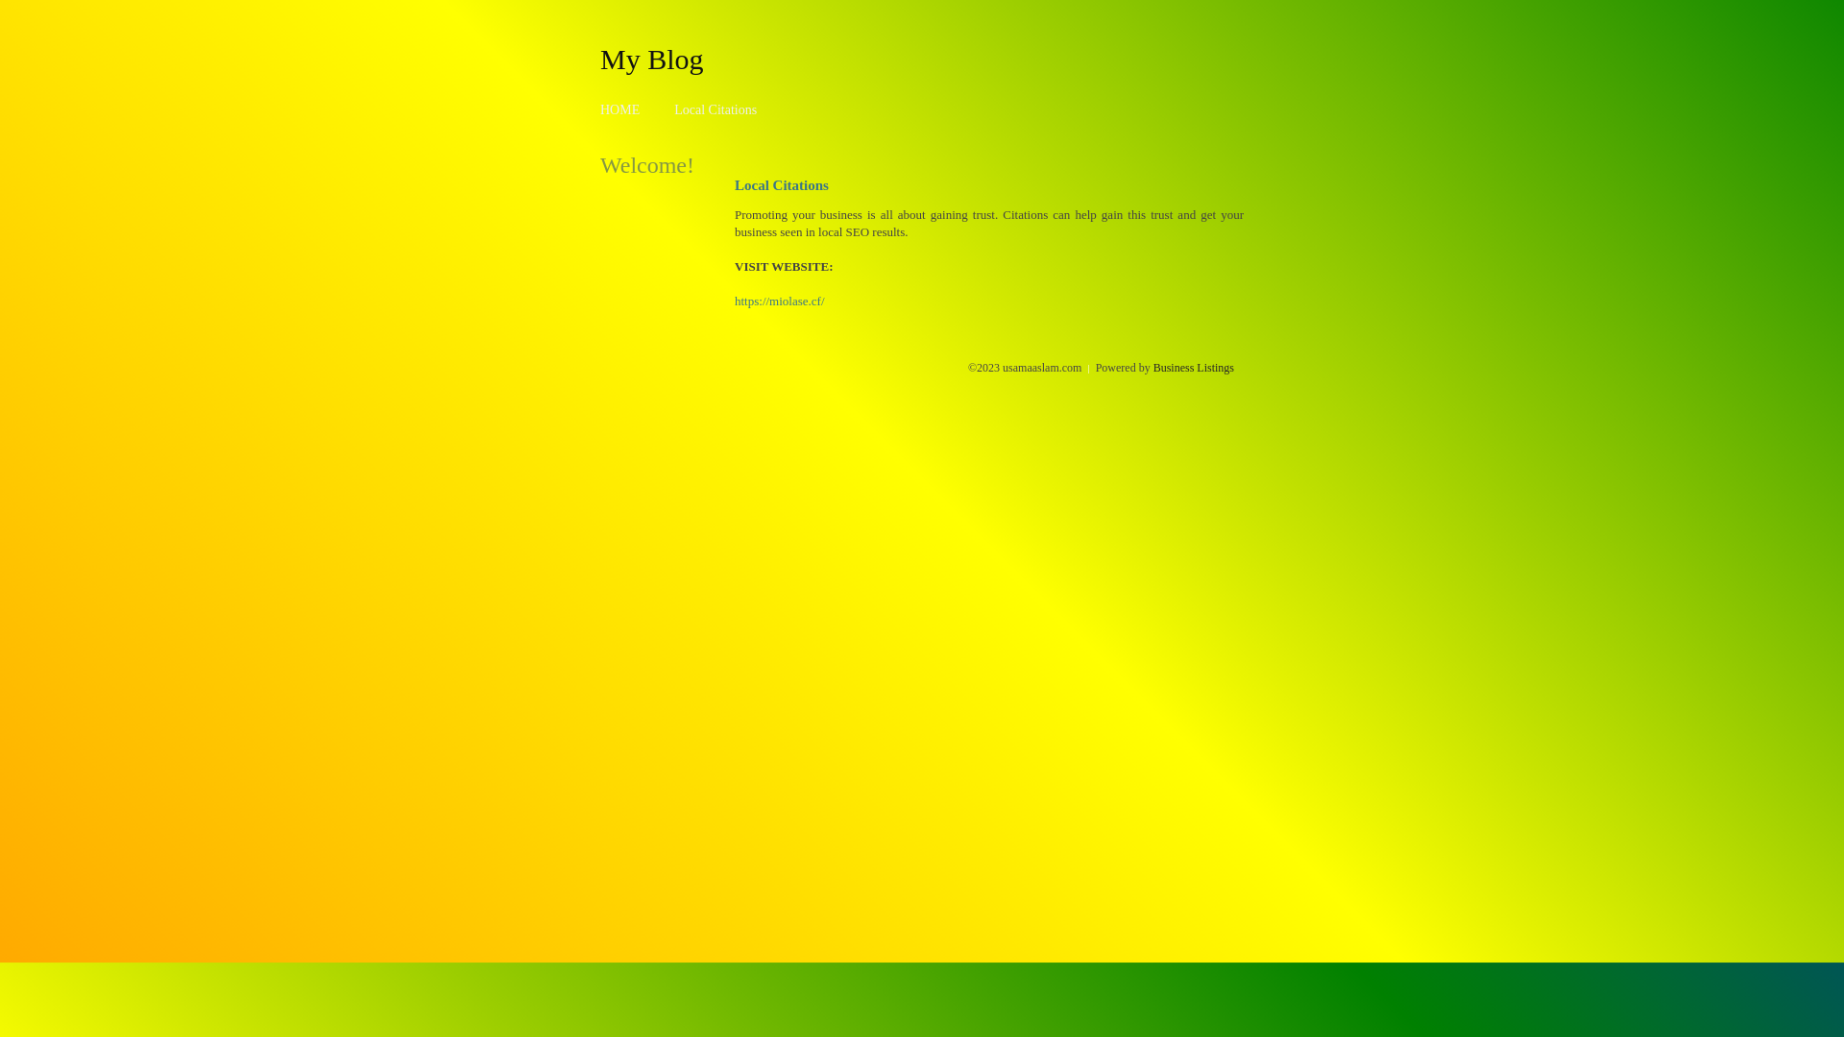 The width and height of the screenshot is (1844, 1037). What do you see at coordinates (1194, 368) in the screenshot?
I see `Business Listings` at bounding box center [1194, 368].